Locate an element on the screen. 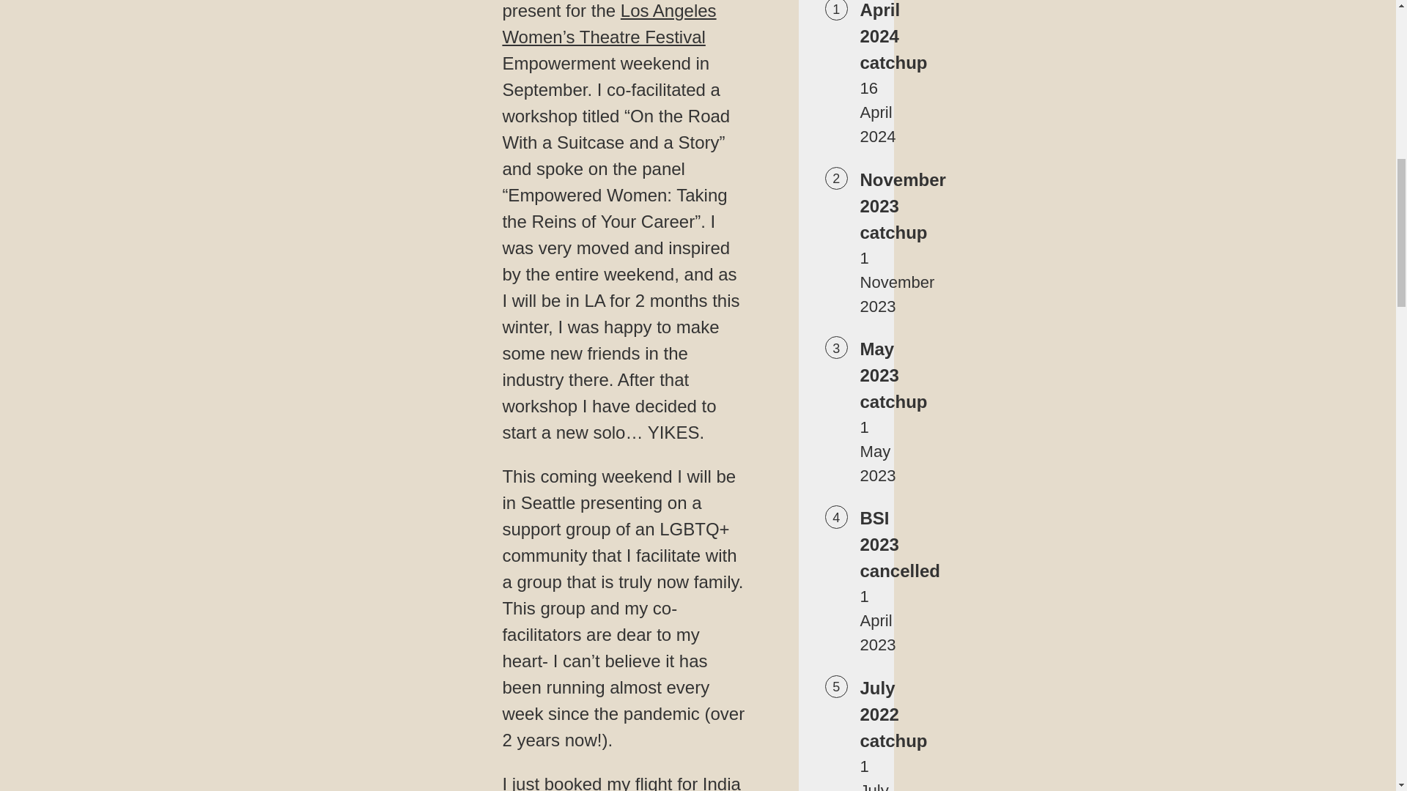 The width and height of the screenshot is (1407, 791). BSI 2023 cancelled is located at coordinates (900, 544).